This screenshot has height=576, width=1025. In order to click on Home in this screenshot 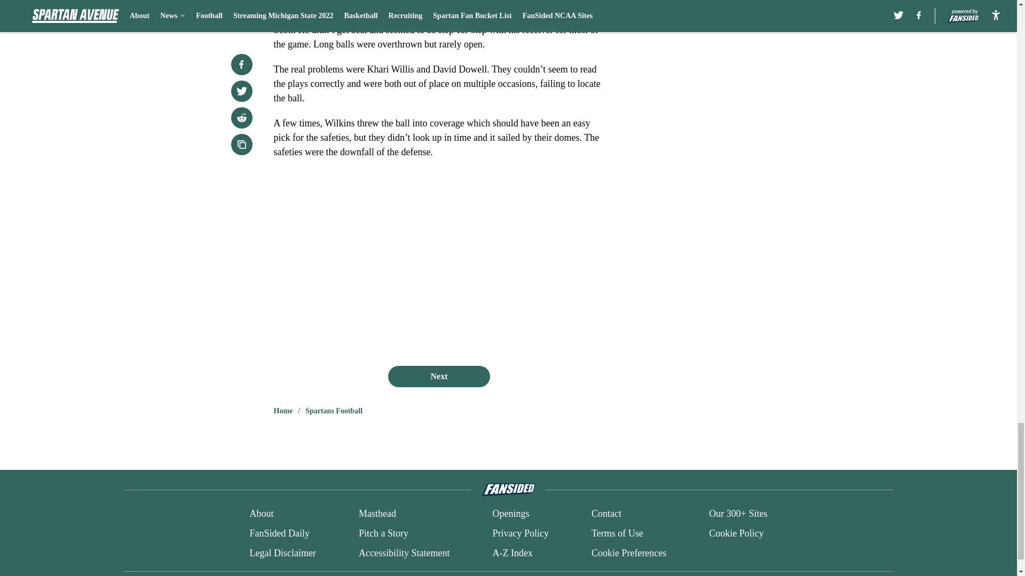, I will do `click(283, 411)`.